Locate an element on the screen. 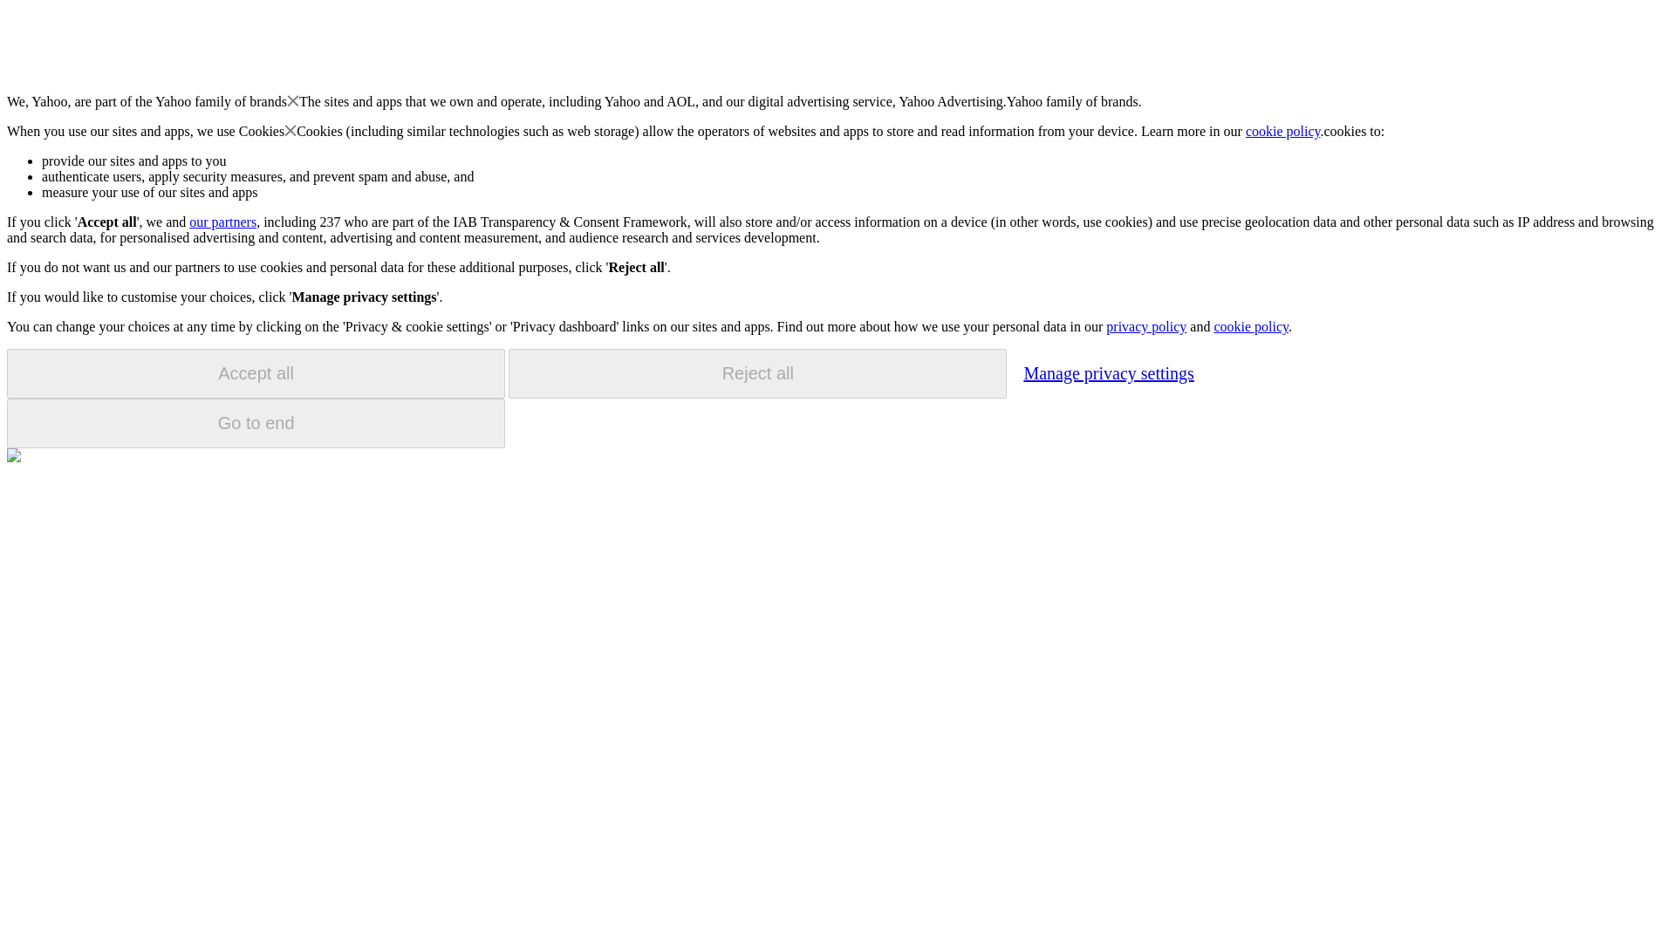  our partners is located at coordinates (222, 222).